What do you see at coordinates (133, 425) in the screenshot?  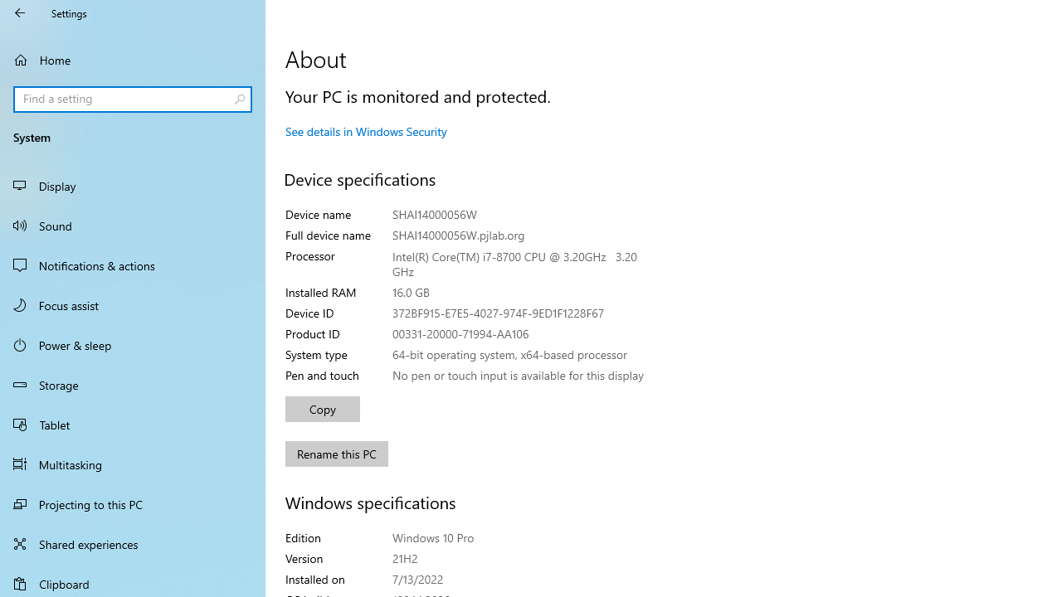 I see `Tablet` at bounding box center [133, 425].